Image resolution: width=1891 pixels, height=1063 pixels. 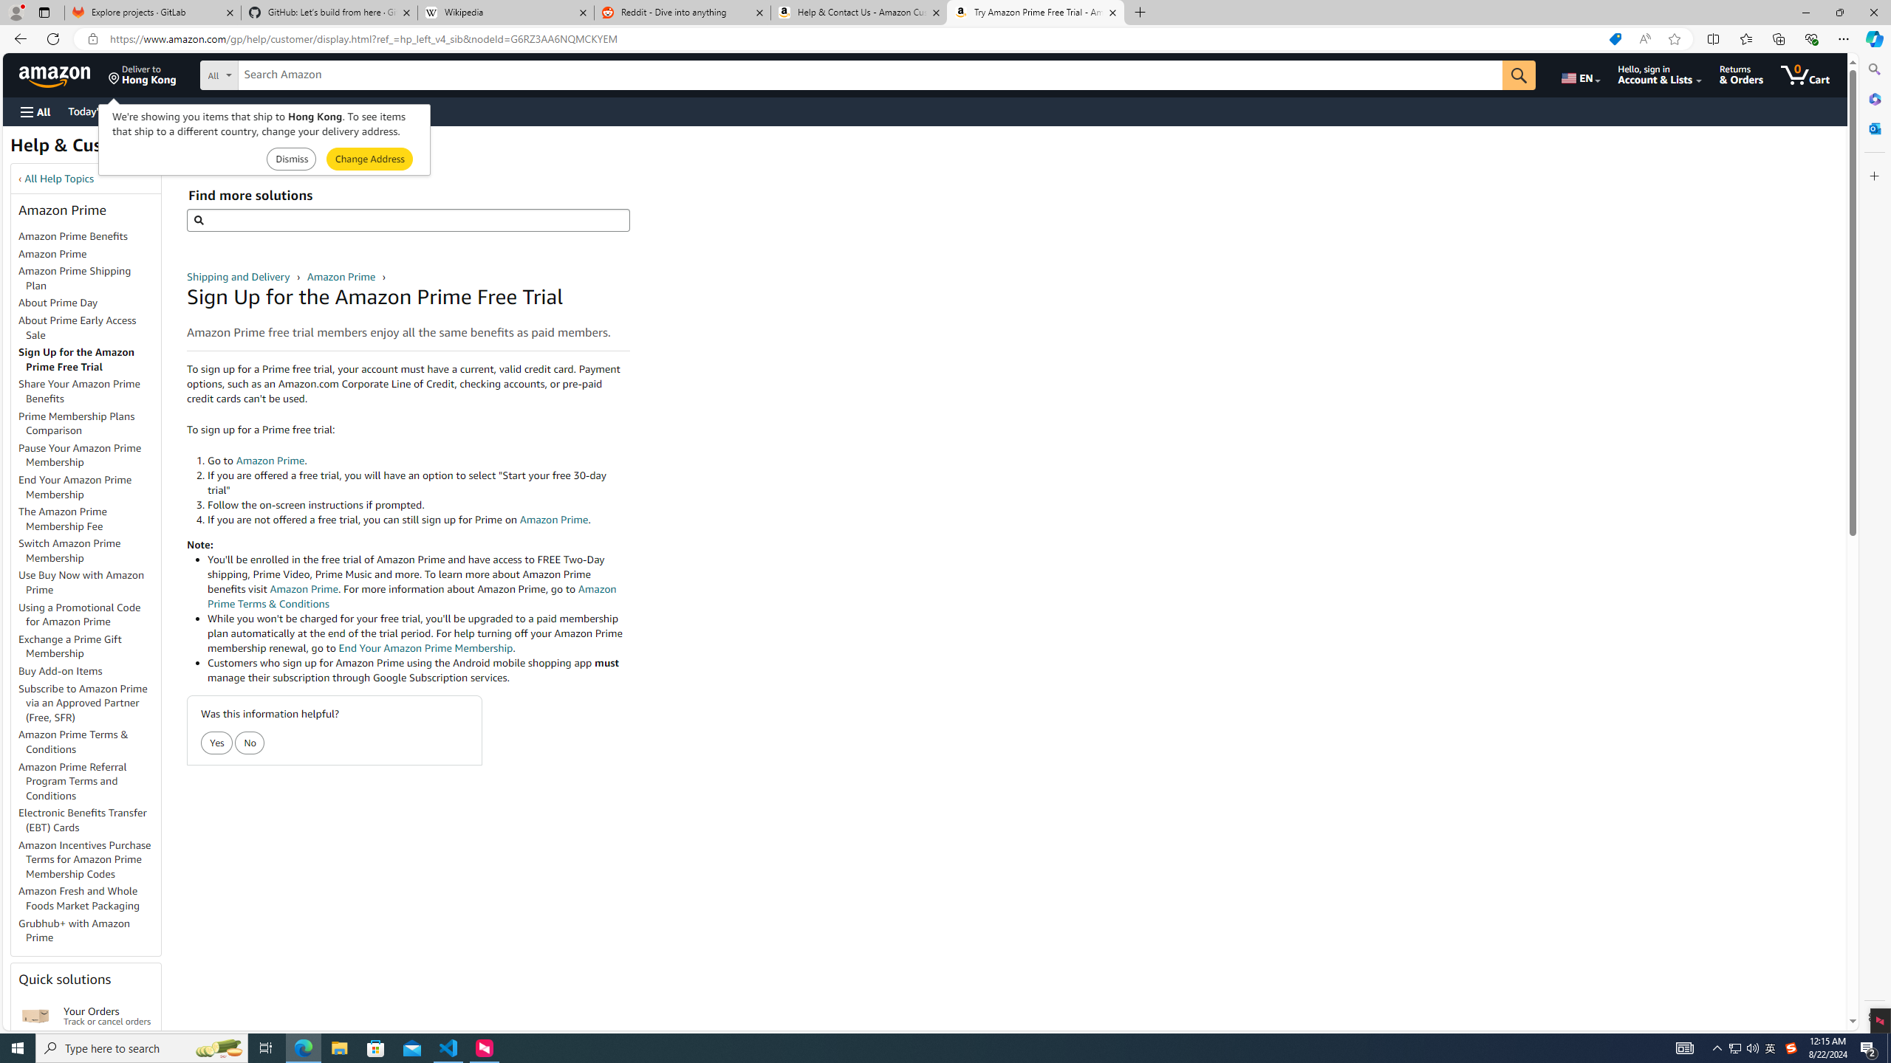 I want to click on Switch Amazon Prime Membership, so click(x=89, y=551).